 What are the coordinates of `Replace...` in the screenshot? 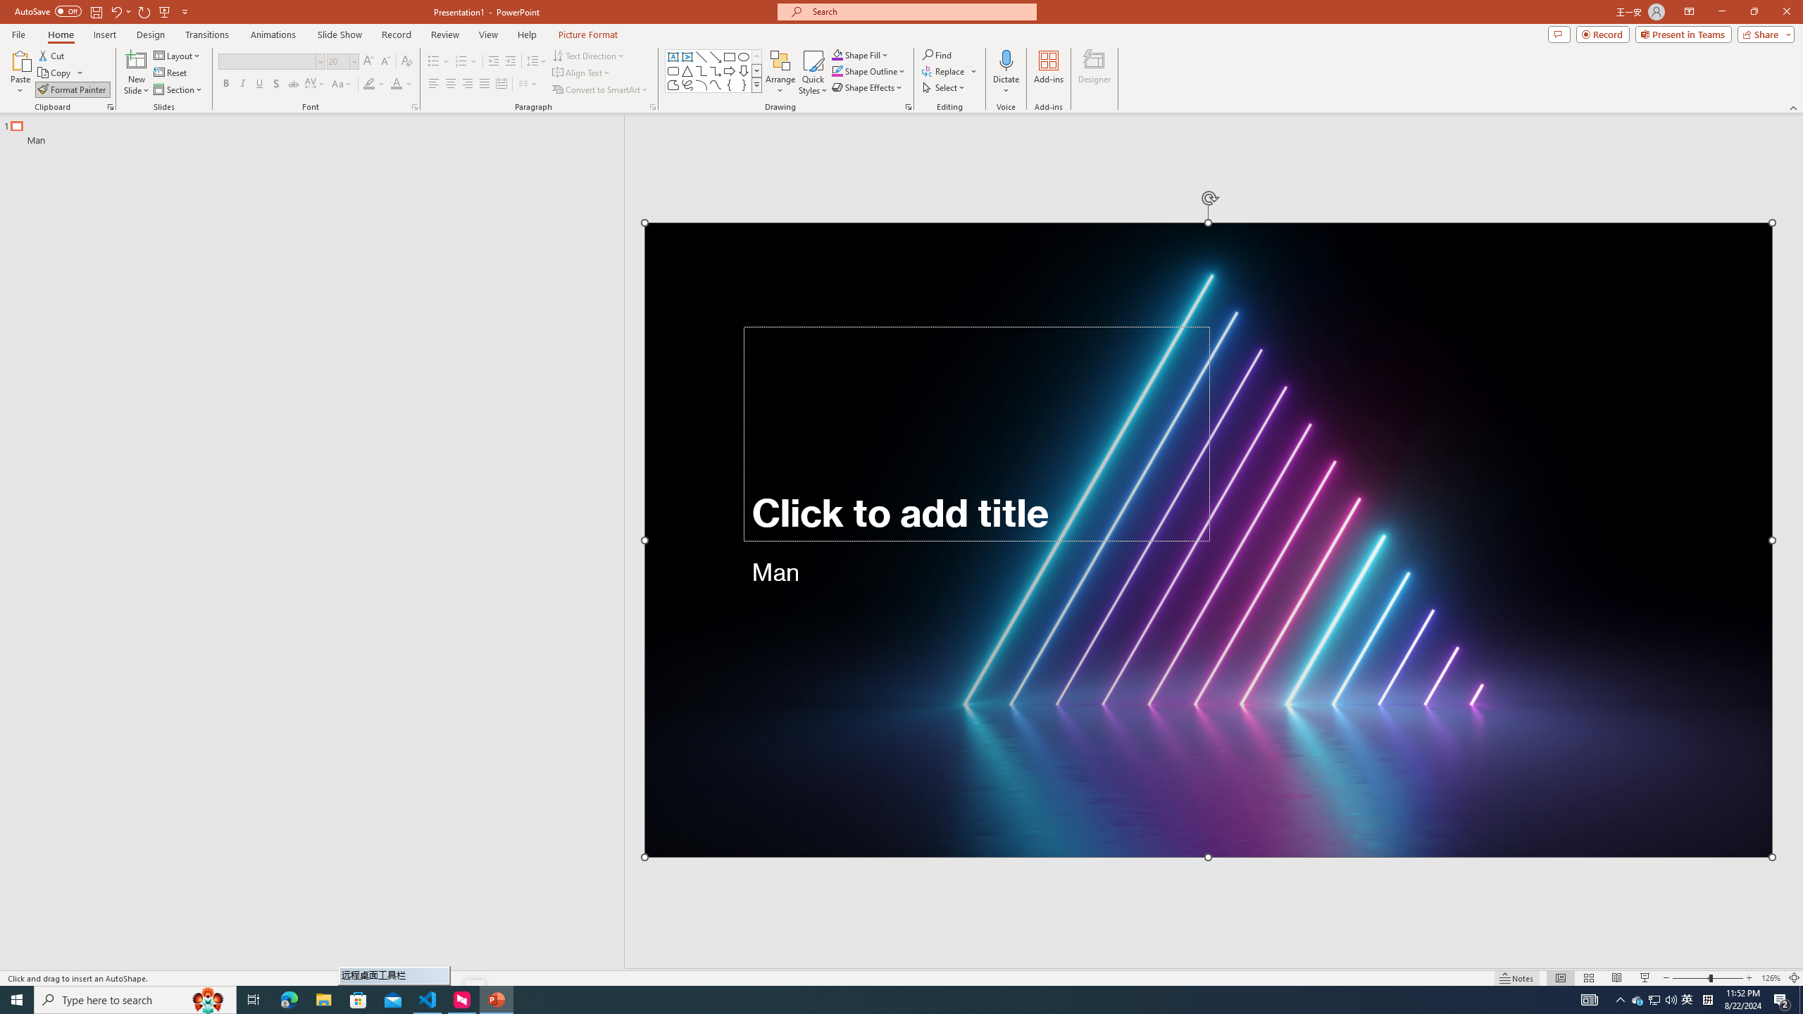 It's located at (944, 70).